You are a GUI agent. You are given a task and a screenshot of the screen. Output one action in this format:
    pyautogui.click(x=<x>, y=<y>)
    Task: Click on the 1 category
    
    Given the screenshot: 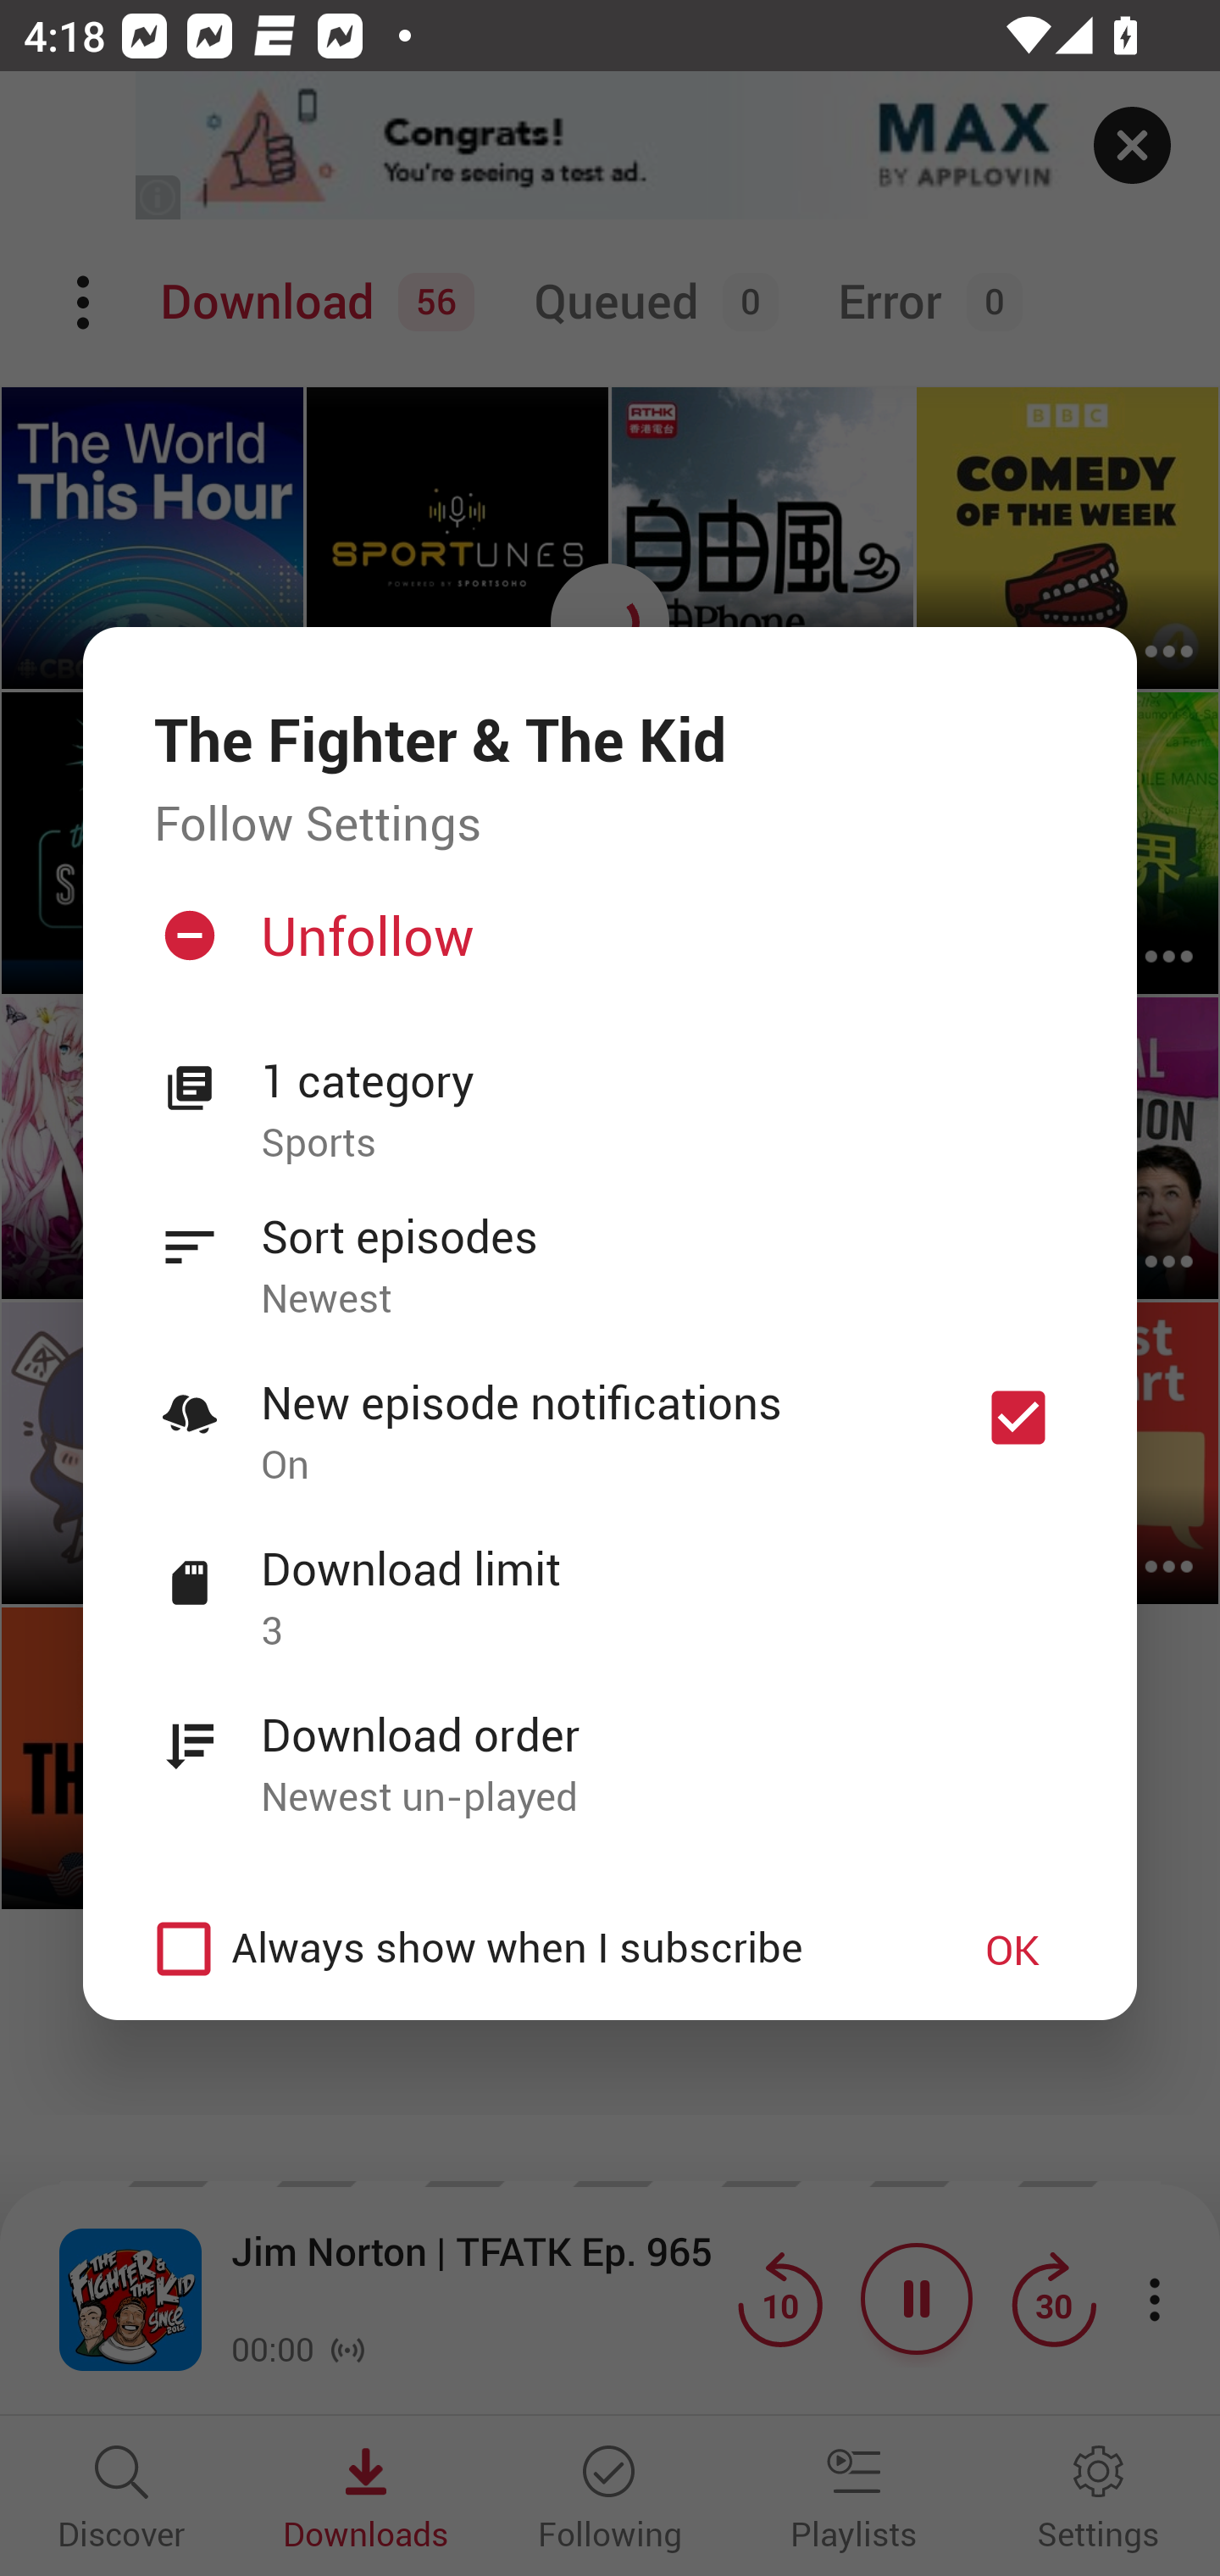 What is the action you would take?
    pyautogui.click(x=663, y=1081)
    